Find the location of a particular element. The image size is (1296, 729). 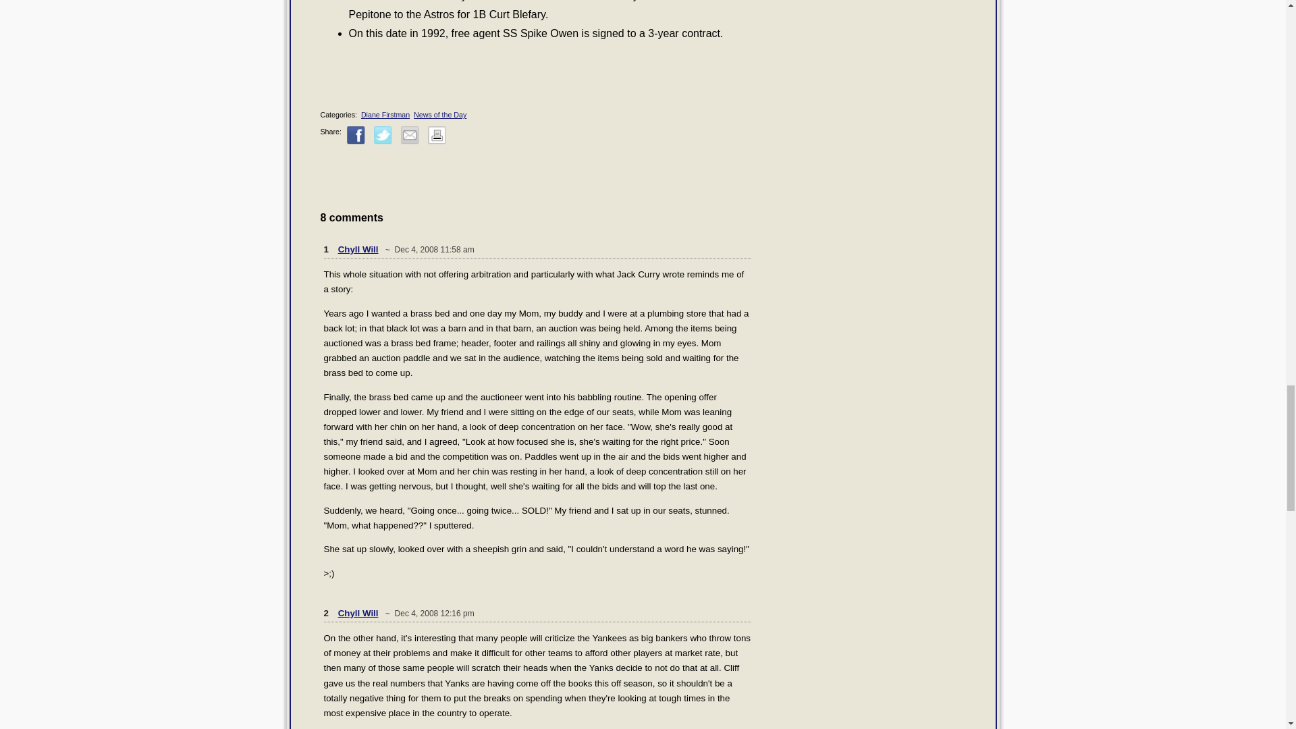

Print This Post is located at coordinates (436, 142).